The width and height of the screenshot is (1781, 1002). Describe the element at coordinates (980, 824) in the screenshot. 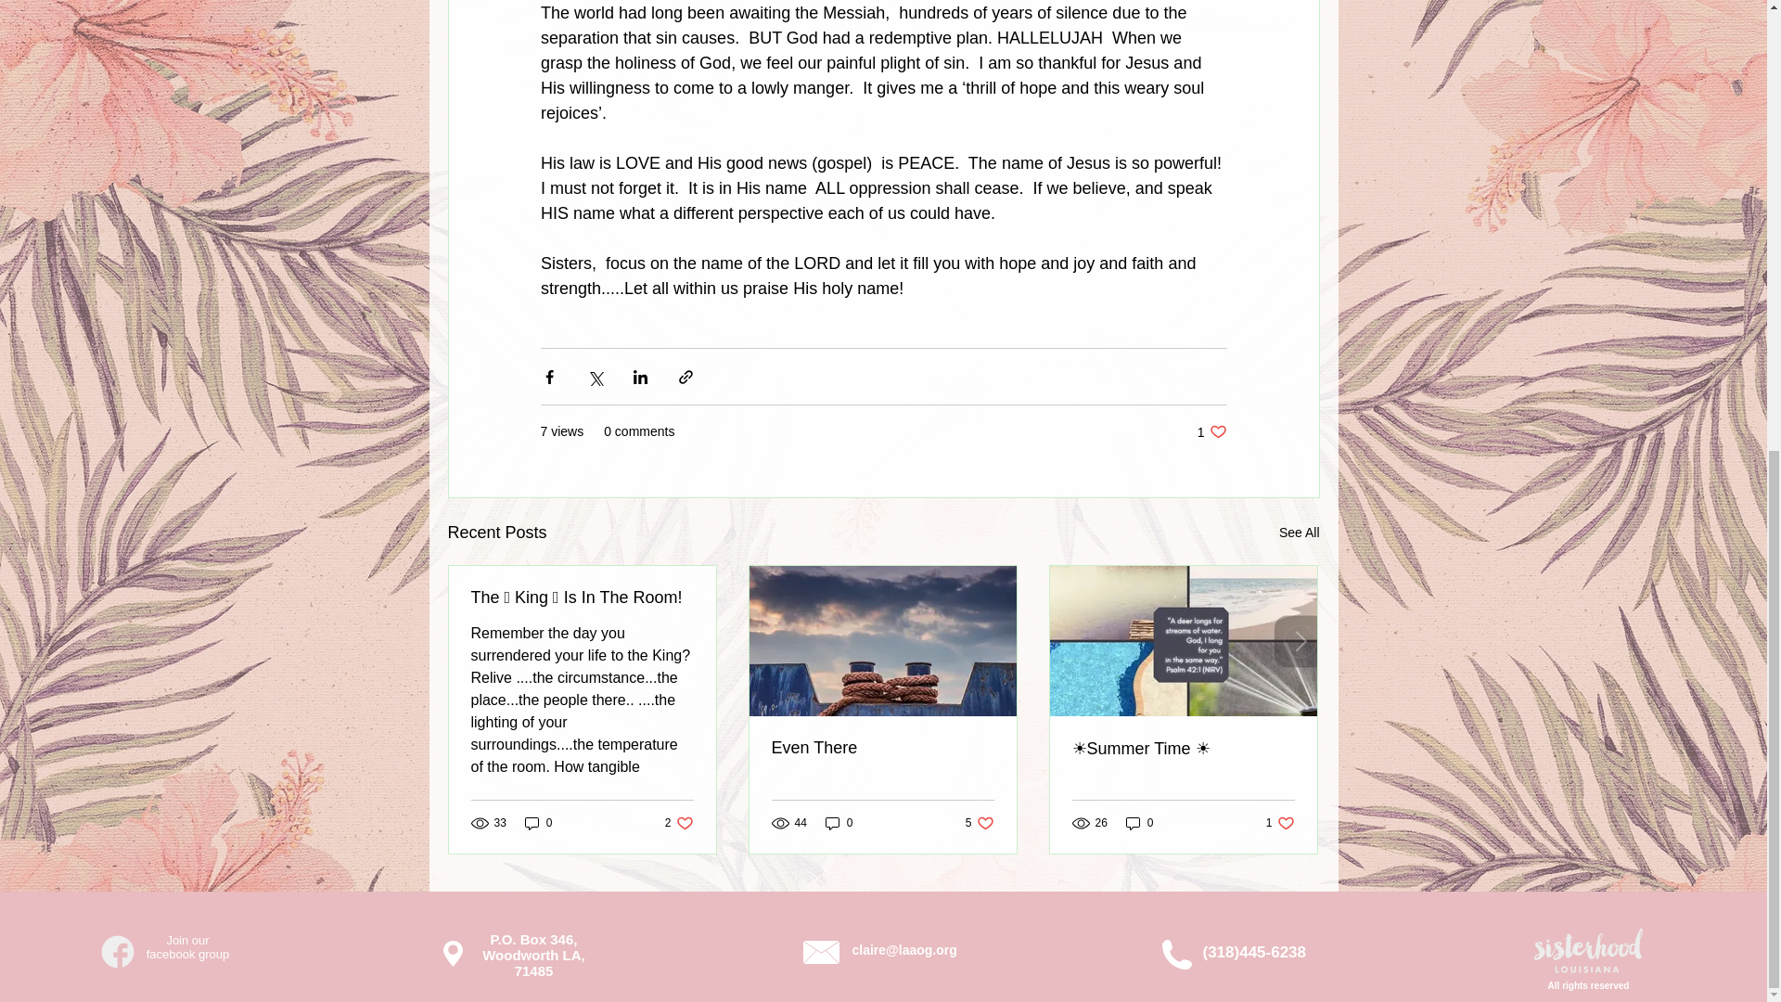

I see `0` at that location.